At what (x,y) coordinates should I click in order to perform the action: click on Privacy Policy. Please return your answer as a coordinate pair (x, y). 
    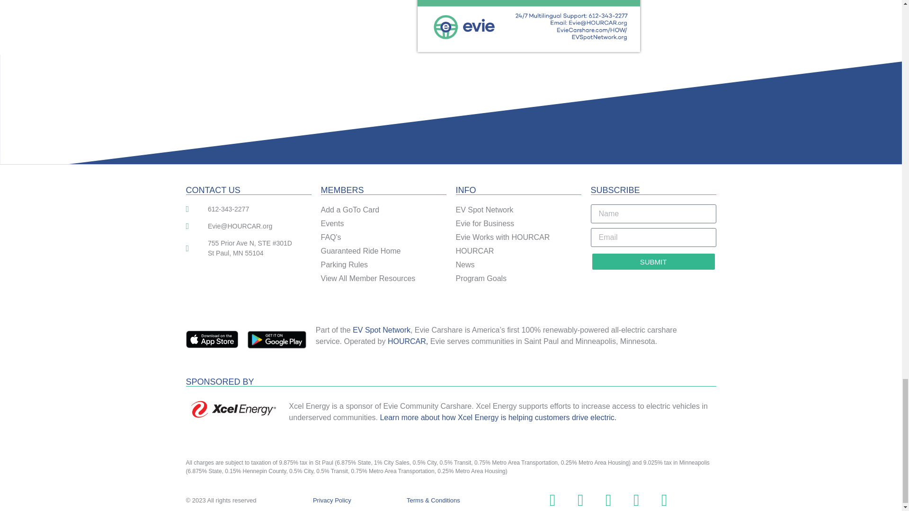
    Looking at the image, I should click on (331, 500).